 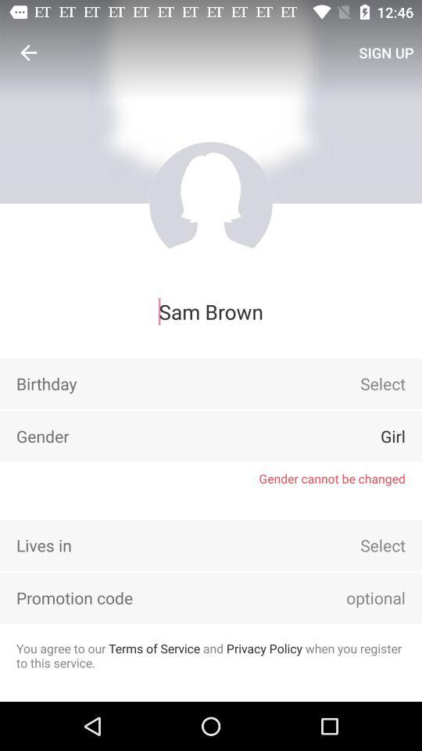 I want to click on select item above the birthday, so click(x=211, y=311).